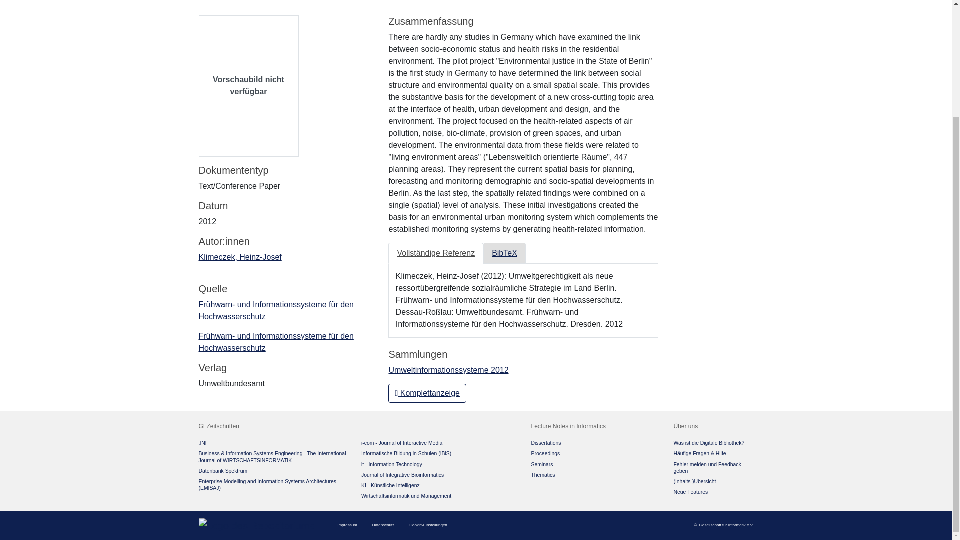  I want to click on Proceedings, so click(545, 453).